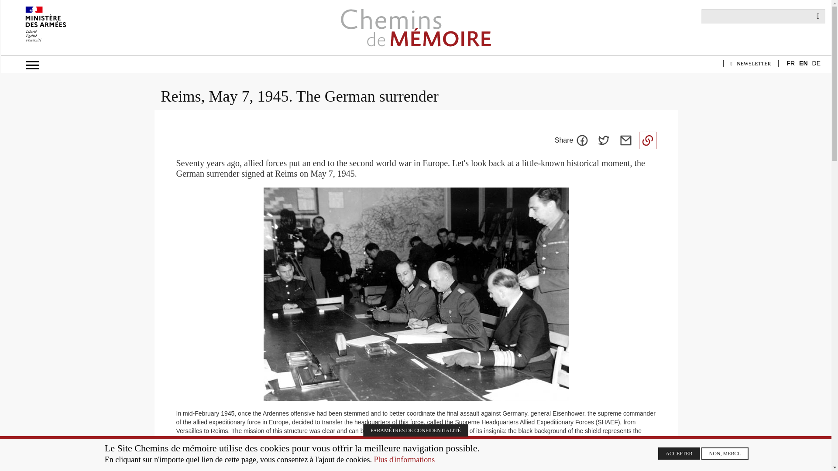  What do you see at coordinates (679, 454) in the screenshot?
I see `Accepter tous les cookies` at bounding box center [679, 454].